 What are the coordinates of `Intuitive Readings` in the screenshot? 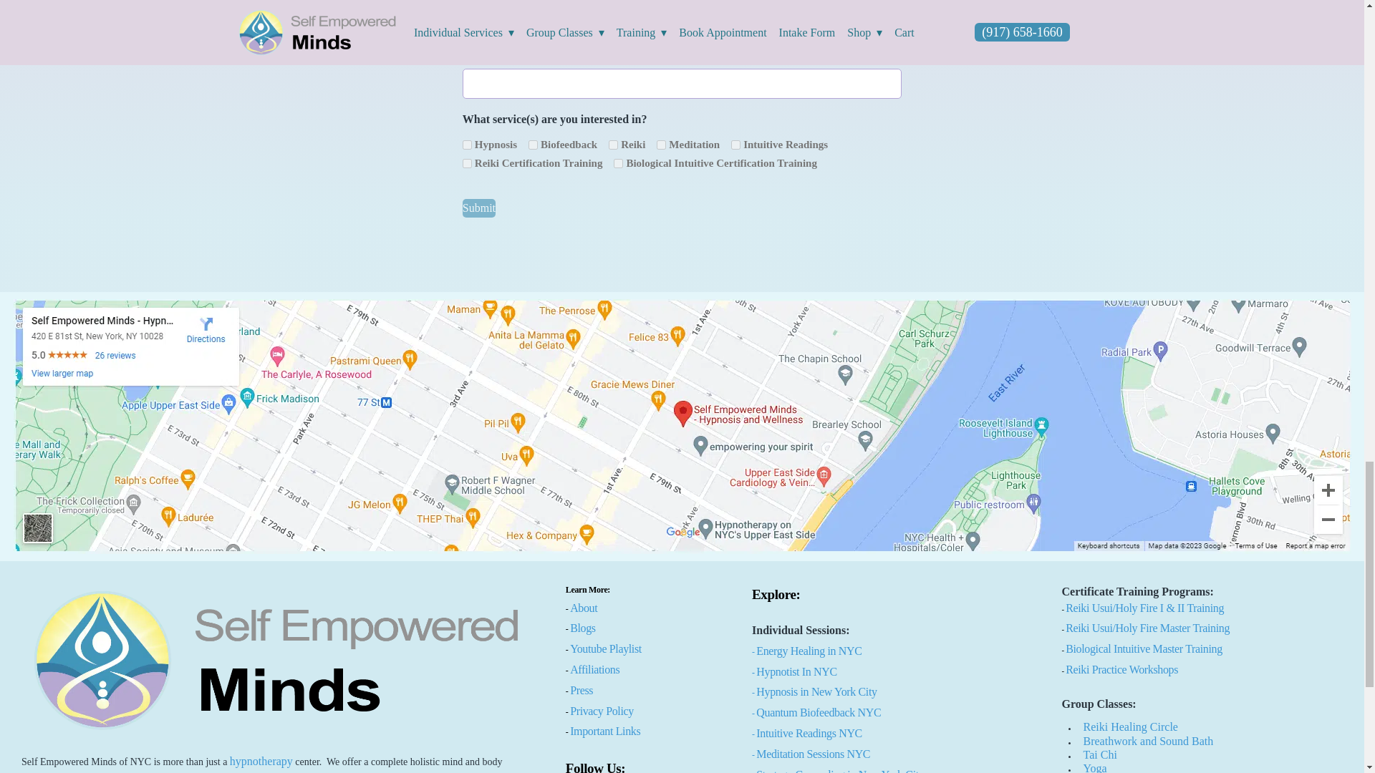 It's located at (736, 145).